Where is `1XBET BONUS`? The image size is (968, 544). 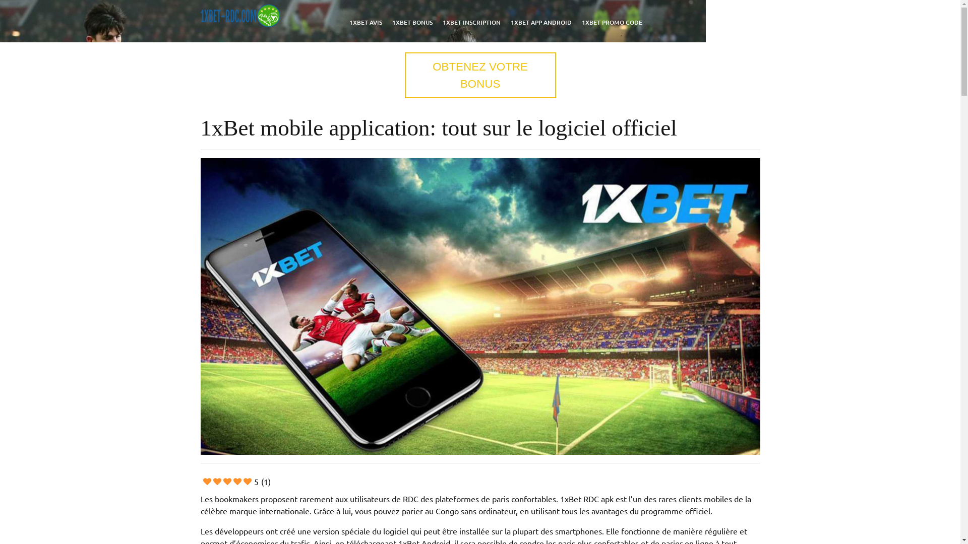 1XBET BONUS is located at coordinates (412, 22).